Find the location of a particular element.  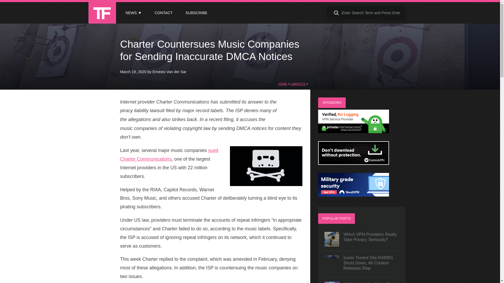

Ernesto Van der Sar is located at coordinates (170, 72).